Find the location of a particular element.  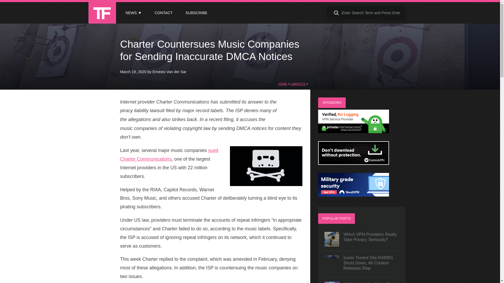

Ernesto Van der Sar is located at coordinates (170, 72).